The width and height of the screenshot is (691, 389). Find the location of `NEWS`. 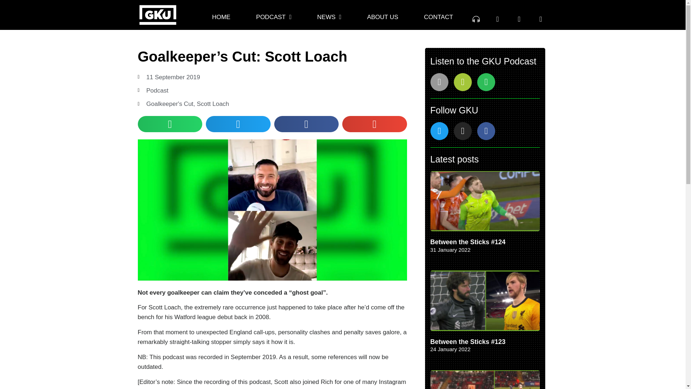

NEWS is located at coordinates (329, 17).